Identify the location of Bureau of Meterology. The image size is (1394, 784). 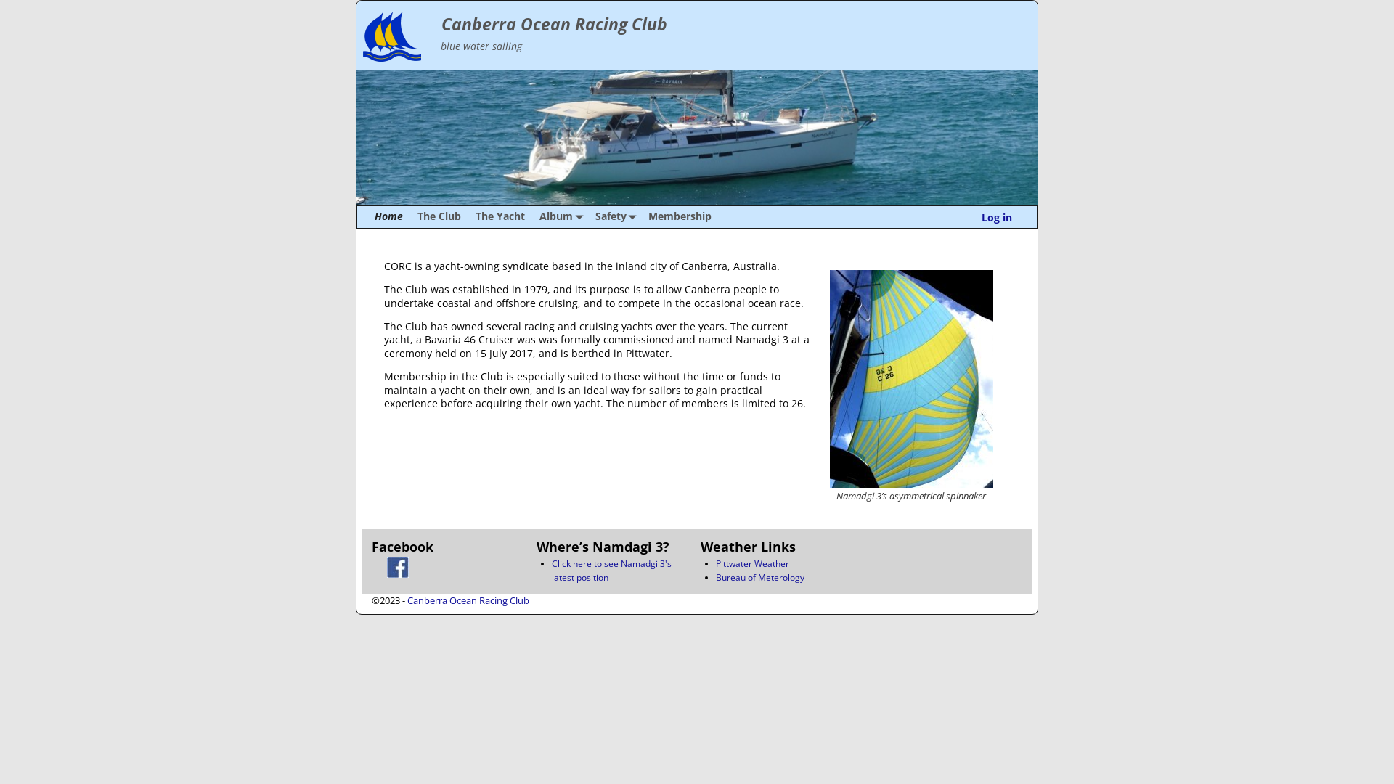
(760, 578).